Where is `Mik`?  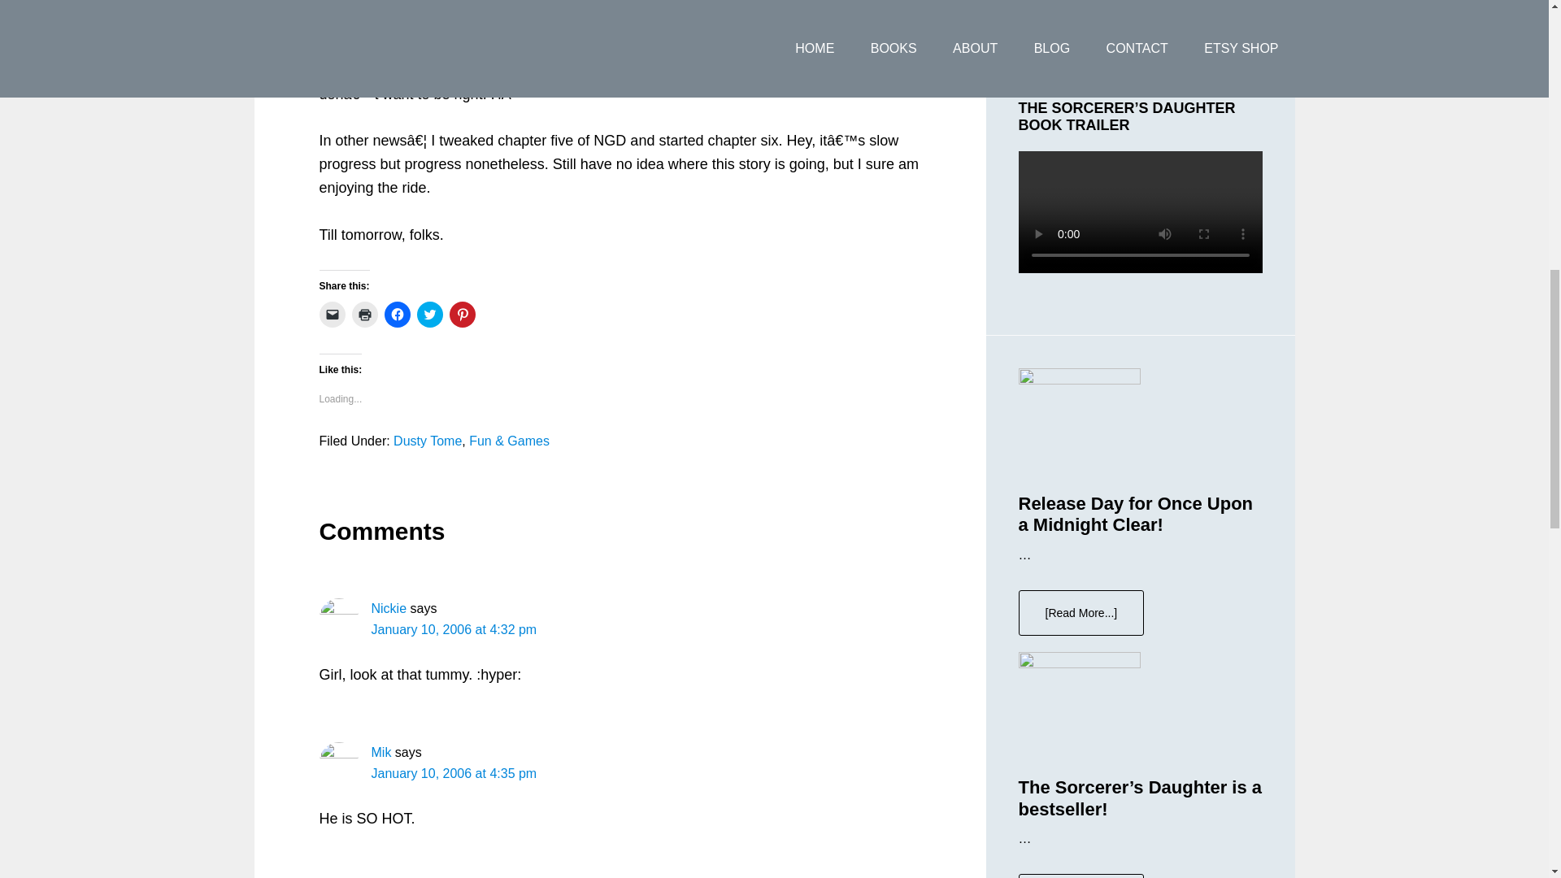
Mik is located at coordinates (380, 752).